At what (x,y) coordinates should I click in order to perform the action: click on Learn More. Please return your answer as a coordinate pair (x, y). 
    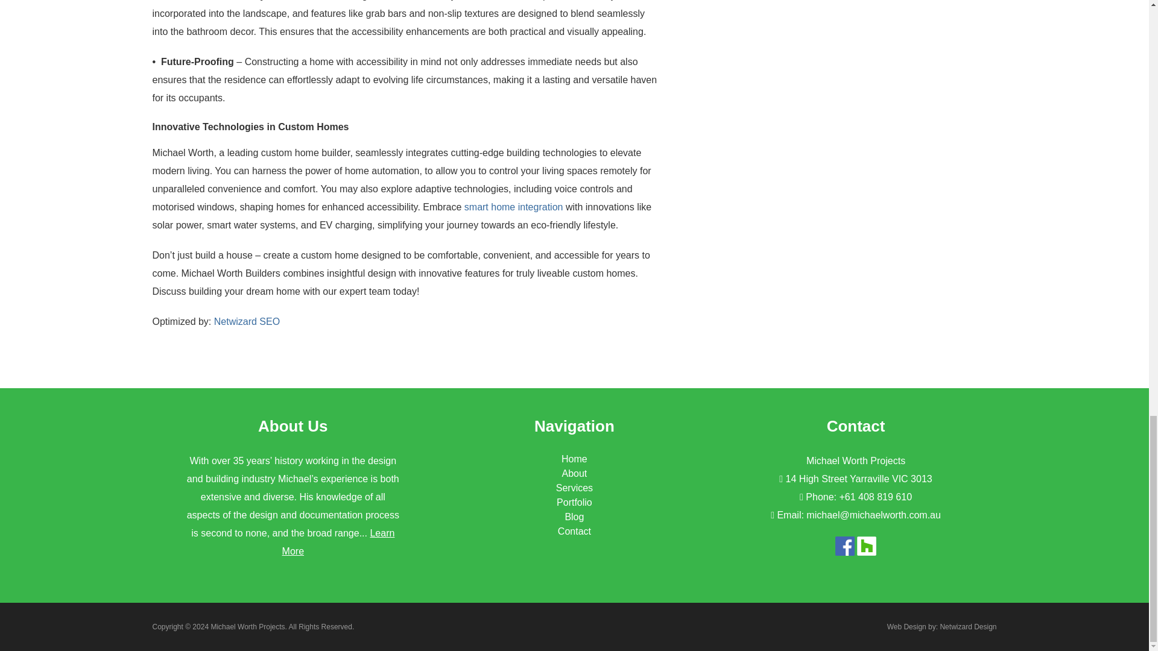
    Looking at the image, I should click on (338, 542).